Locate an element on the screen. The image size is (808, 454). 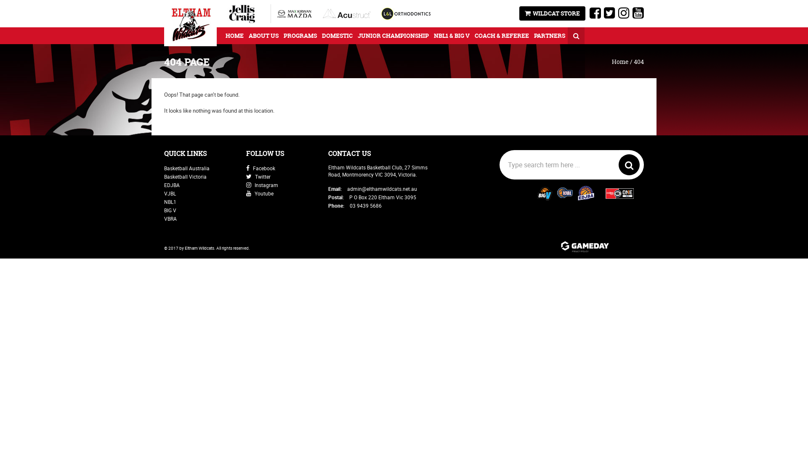
PARTNERS is located at coordinates (550, 36).